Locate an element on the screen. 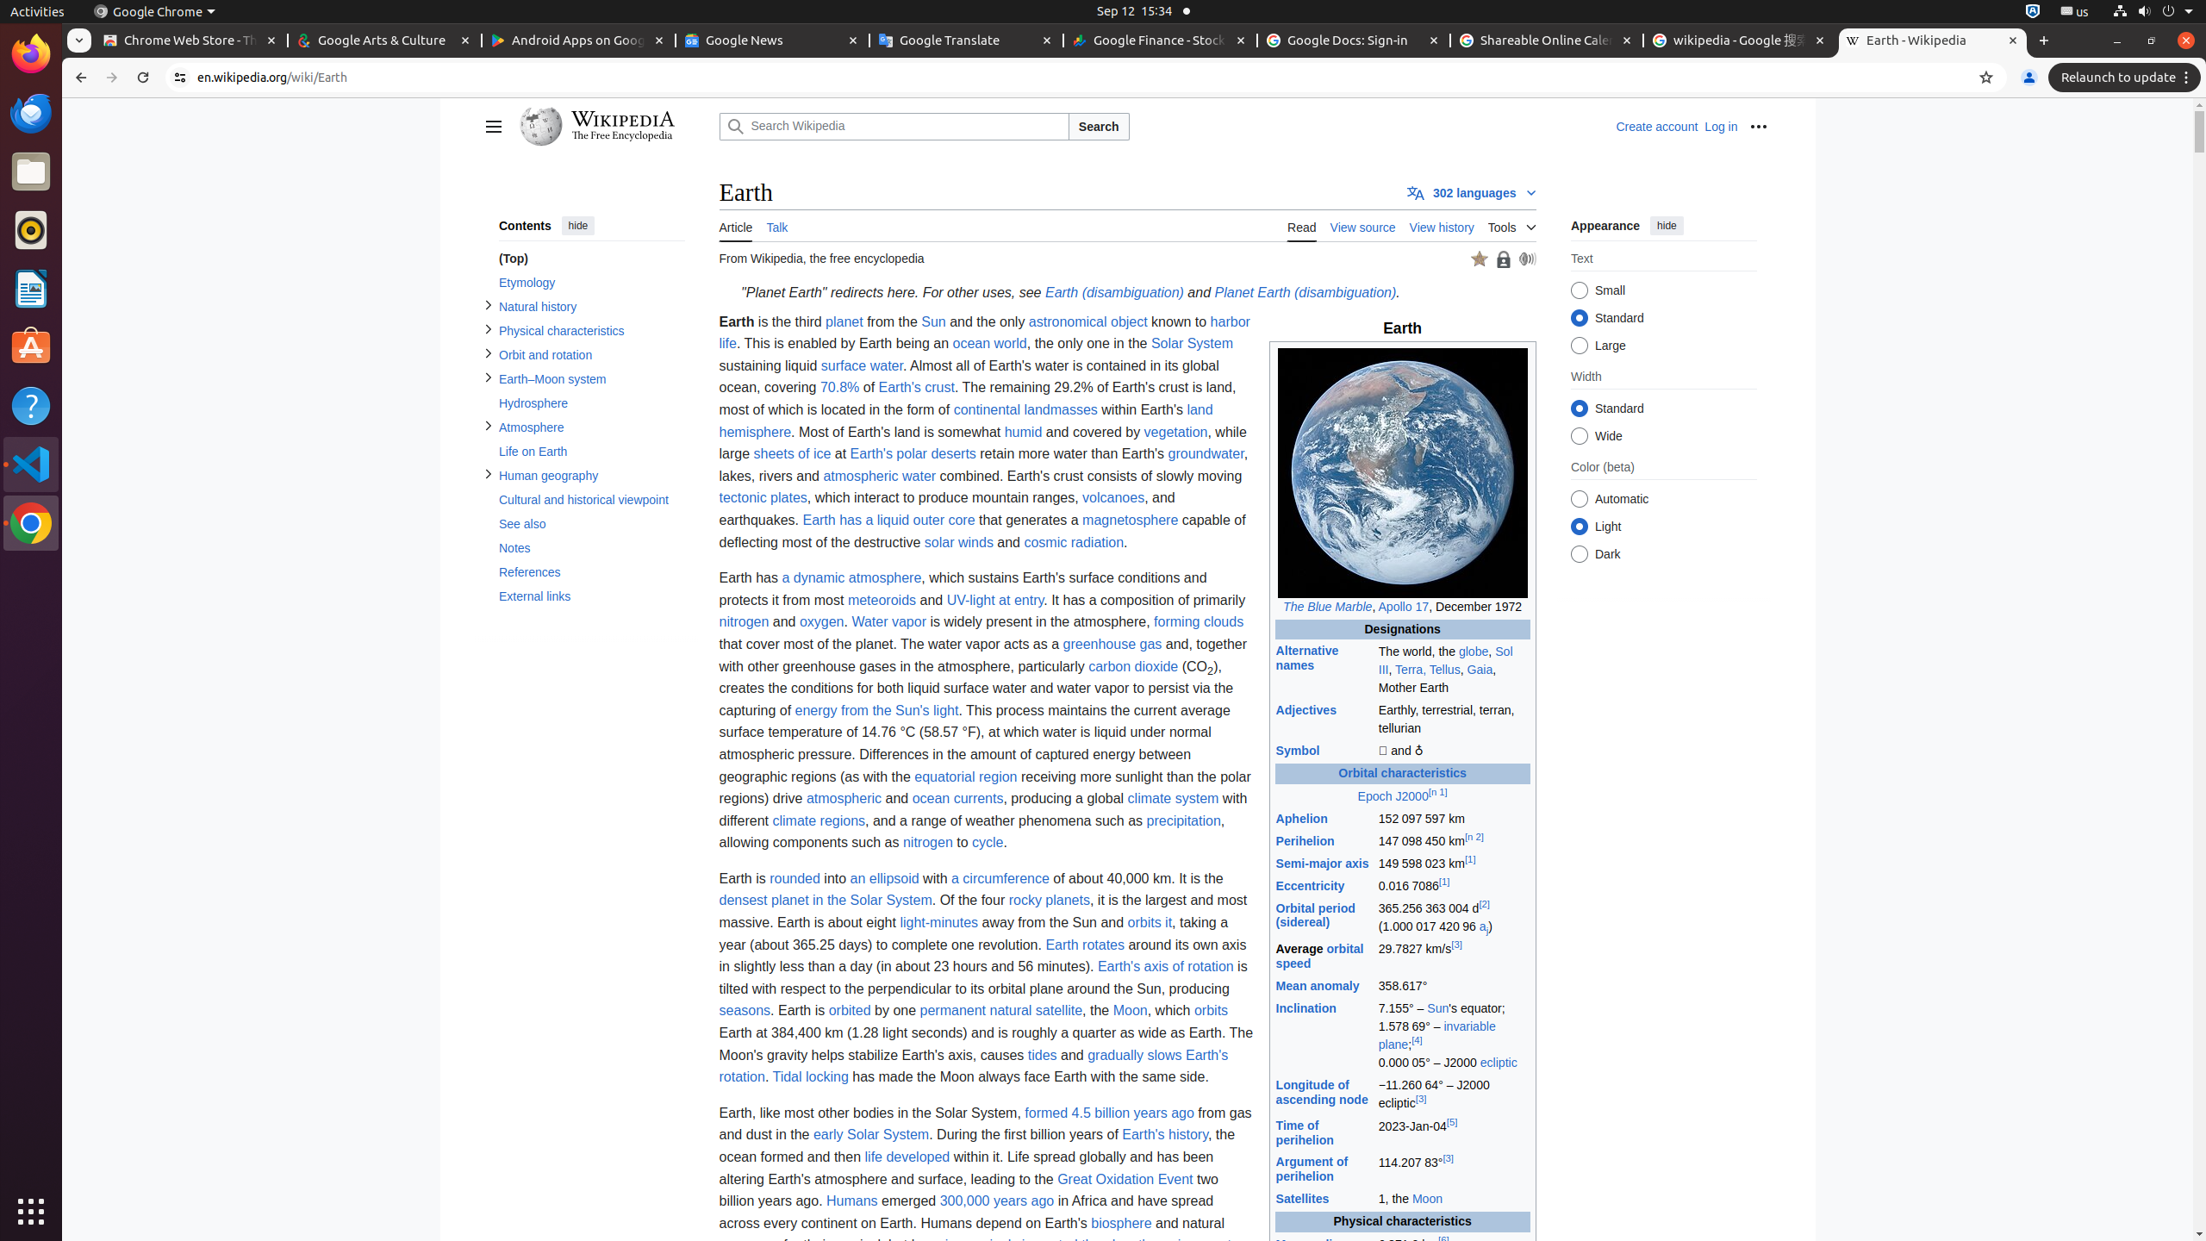 The image size is (2206, 1241). :1.21/StatusNotifierItem is located at coordinates (2075, 12).